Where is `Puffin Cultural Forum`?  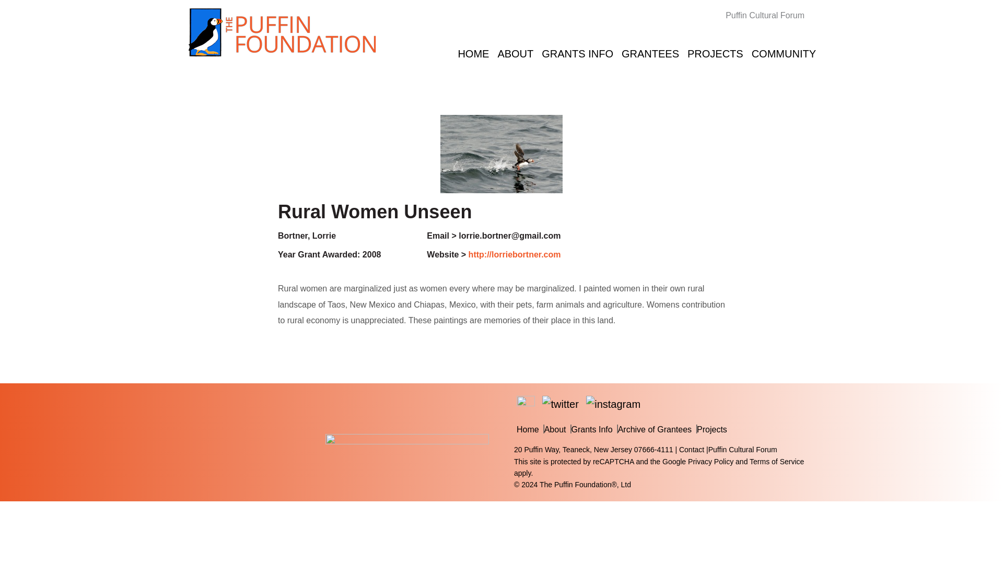 Puffin Cultural Forum is located at coordinates (770, 15).